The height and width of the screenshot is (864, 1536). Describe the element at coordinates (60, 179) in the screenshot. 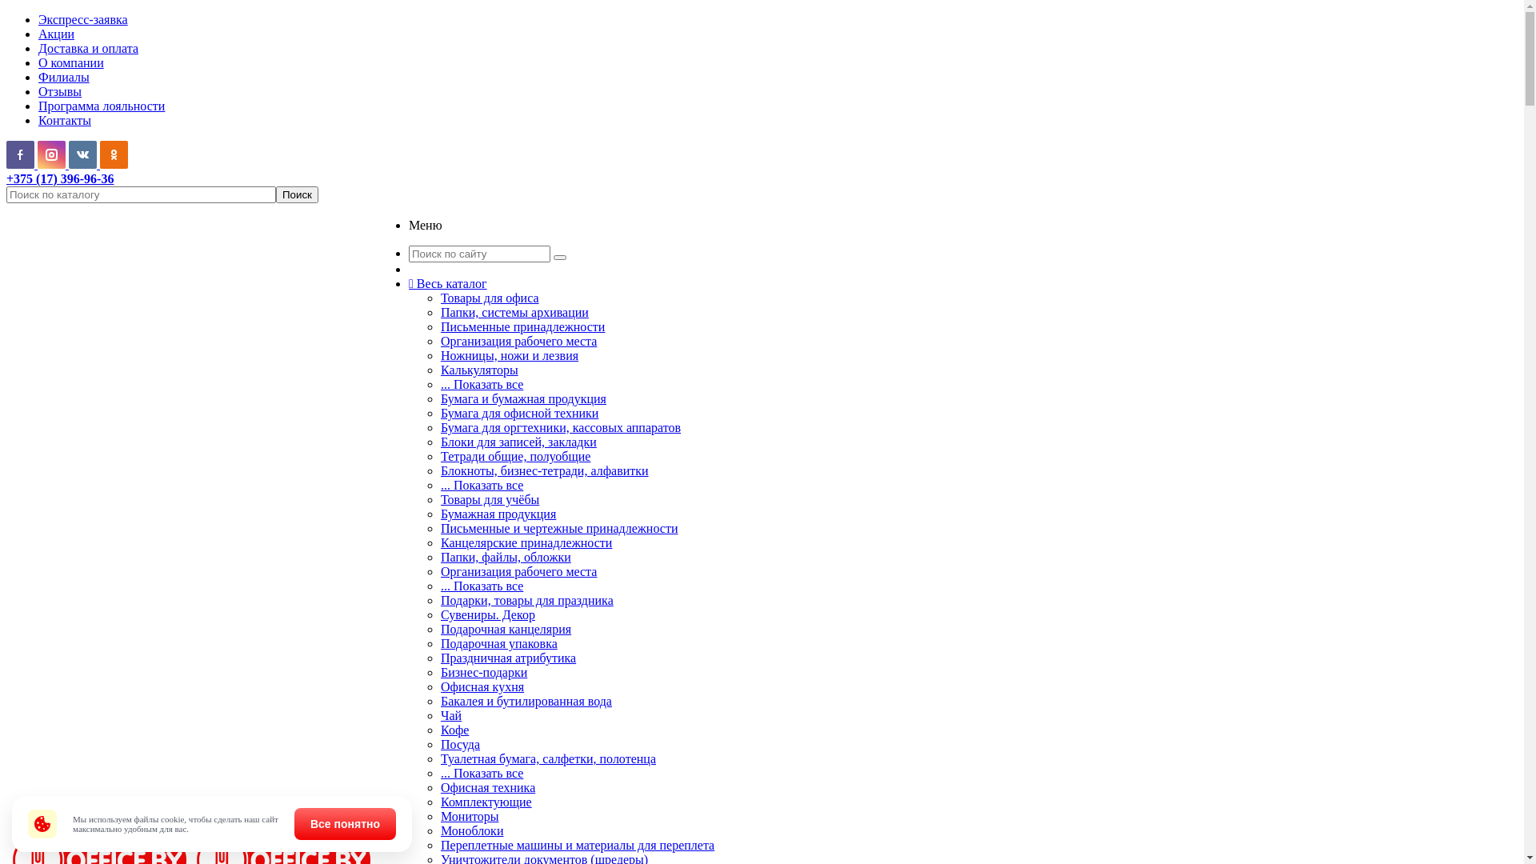

I see `+375 (17) 396-96-36` at that location.